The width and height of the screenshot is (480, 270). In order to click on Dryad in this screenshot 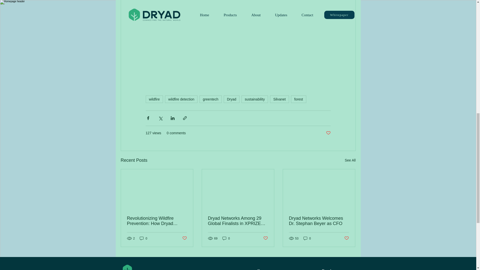, I will do `click(231, 99)`.